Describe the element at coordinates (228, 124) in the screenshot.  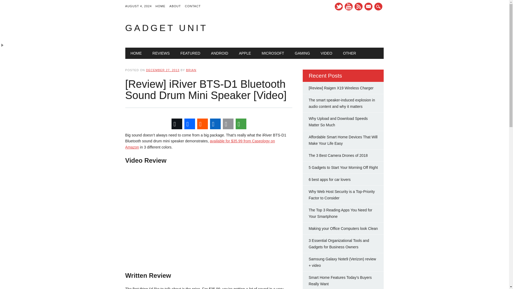
I see `Email This` at that location.